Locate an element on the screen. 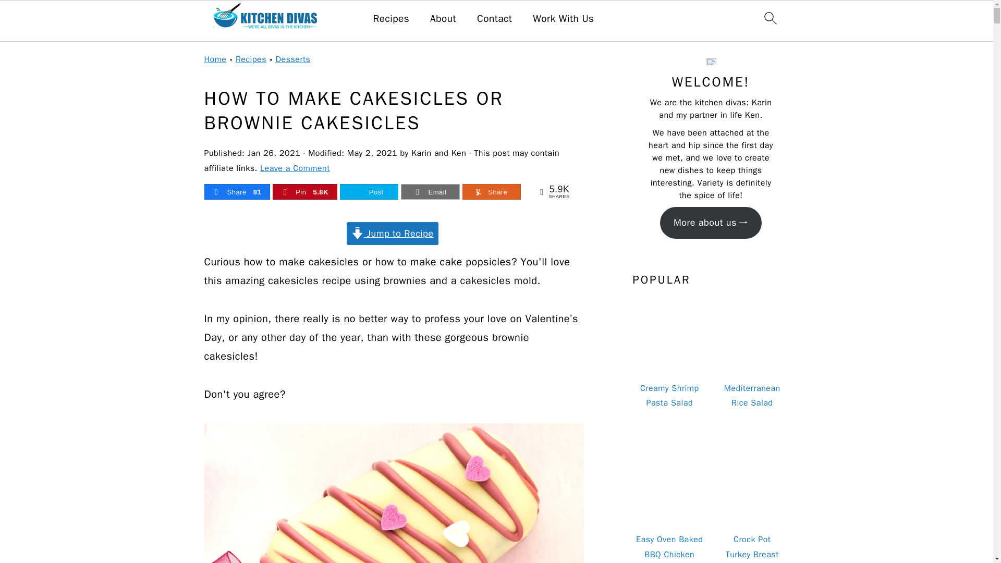 This screenshot has height=563, width=1001. Email is located at coordinates (430, 192).